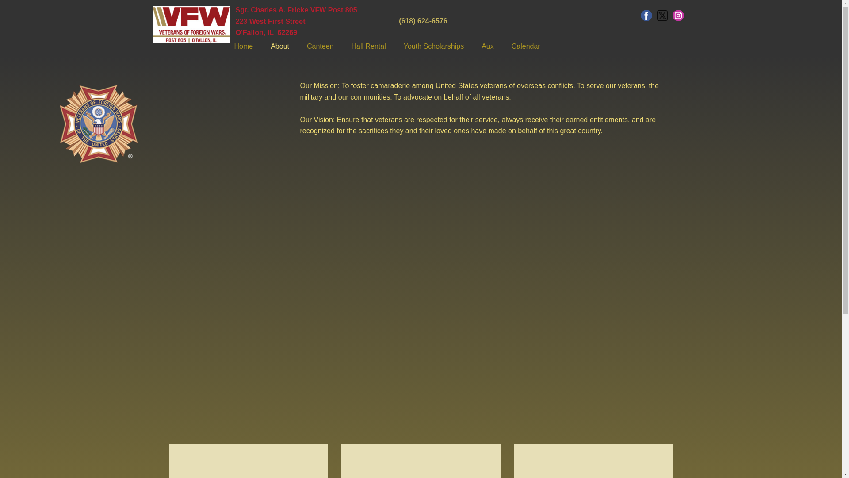 The image size is (849, 478). What do you see at coordinates (280, 46) in the screenshot?
I see `About` at bounding box center [280, 46].